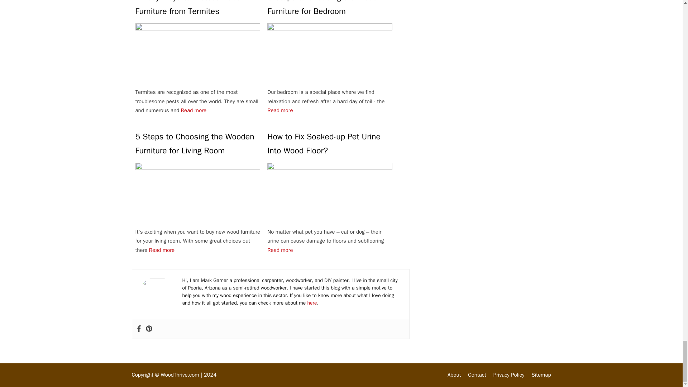 Image resolution: width=688 pixels, height=387 pixels. Describe the element at coordinates (280, 110) in the screenshot. I see `Read more` at that location.